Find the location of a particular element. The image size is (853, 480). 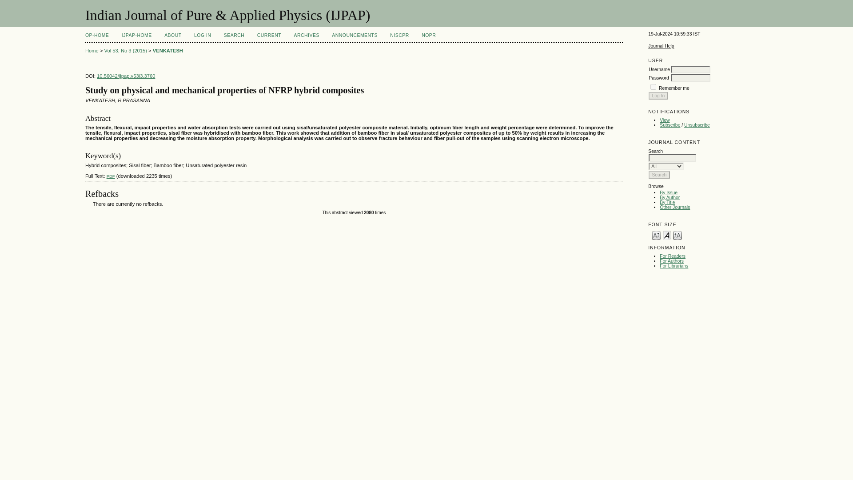

ANNOUNCEMENTS is located at coordinates (355, 36).